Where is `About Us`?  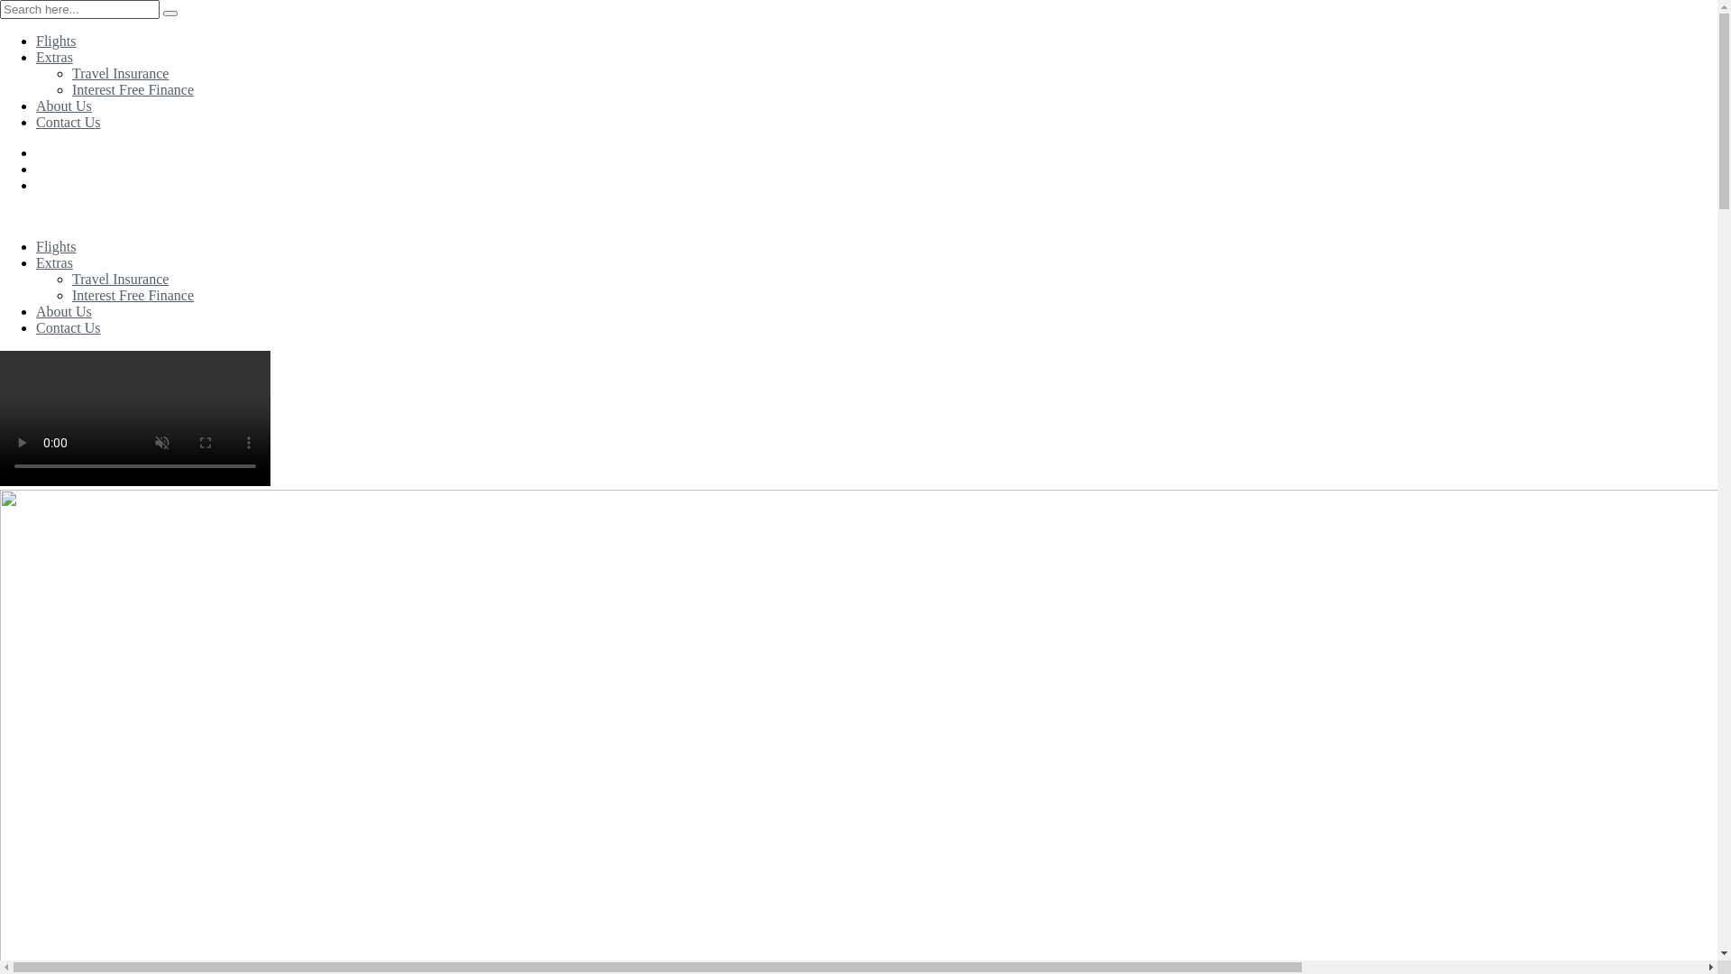
About Us is located at coordinates (64, 106).